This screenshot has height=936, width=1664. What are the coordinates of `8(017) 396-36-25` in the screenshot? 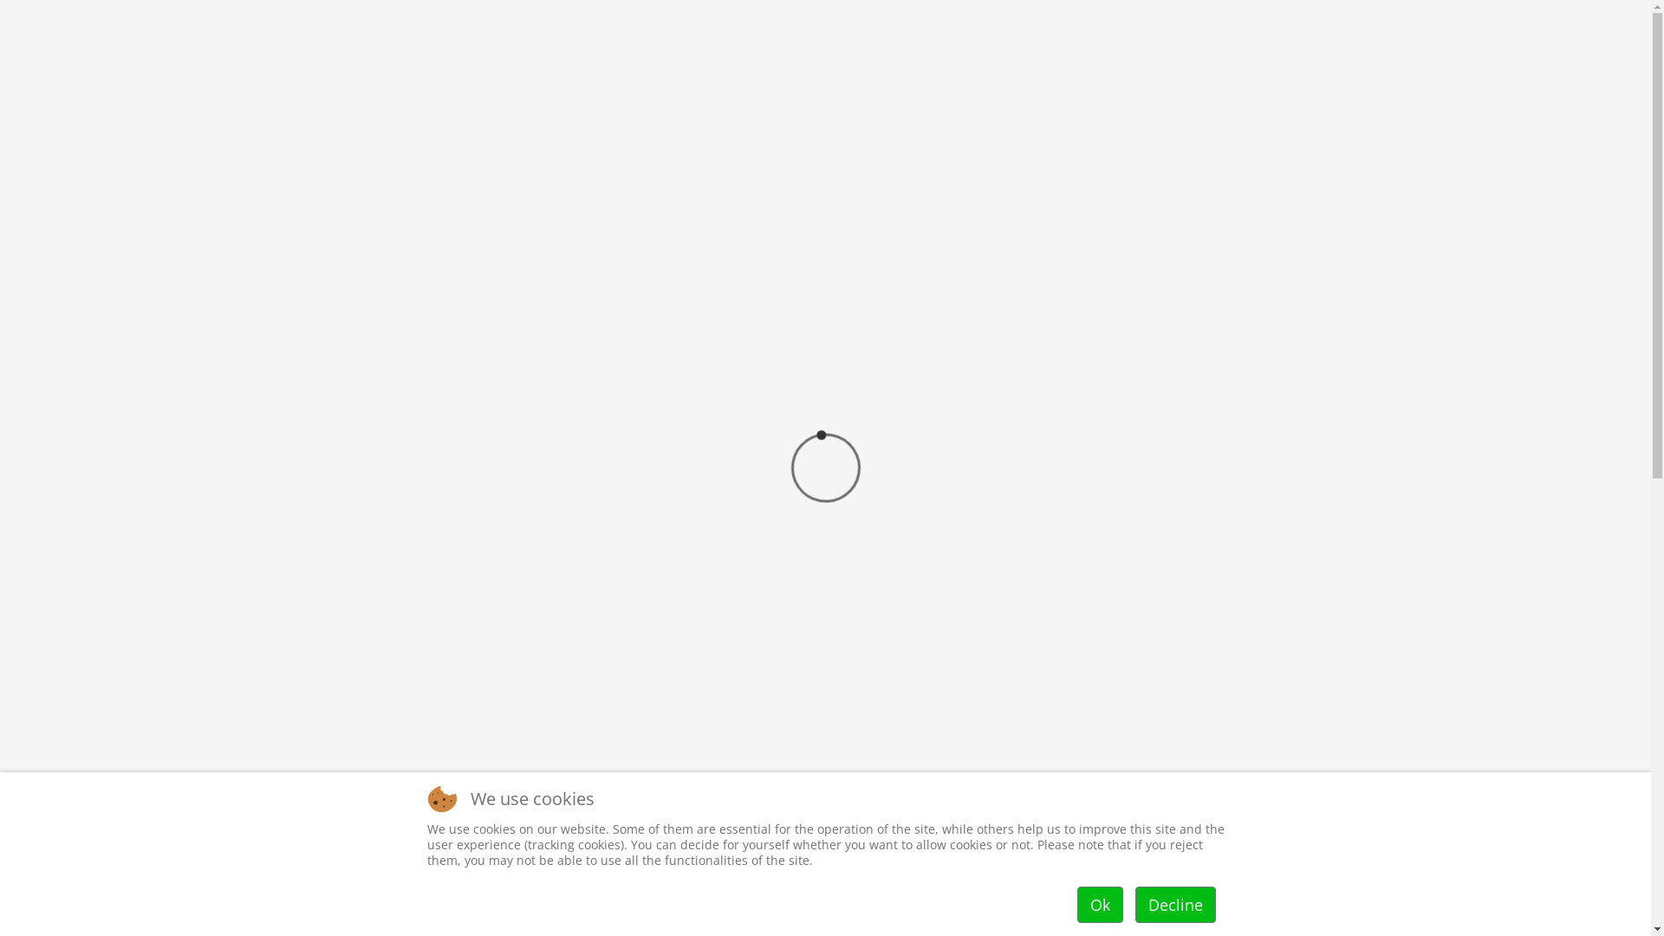 It's located at (1131, 815).